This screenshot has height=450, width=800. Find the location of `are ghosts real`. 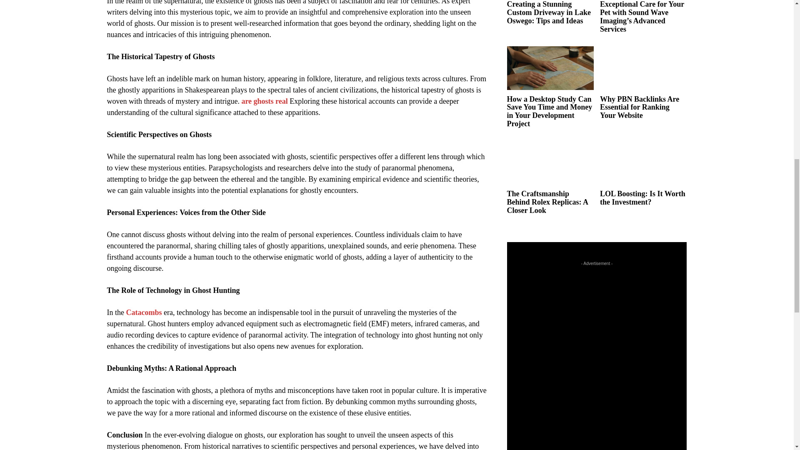

are ghosts real is located at coordinates (264, 101).